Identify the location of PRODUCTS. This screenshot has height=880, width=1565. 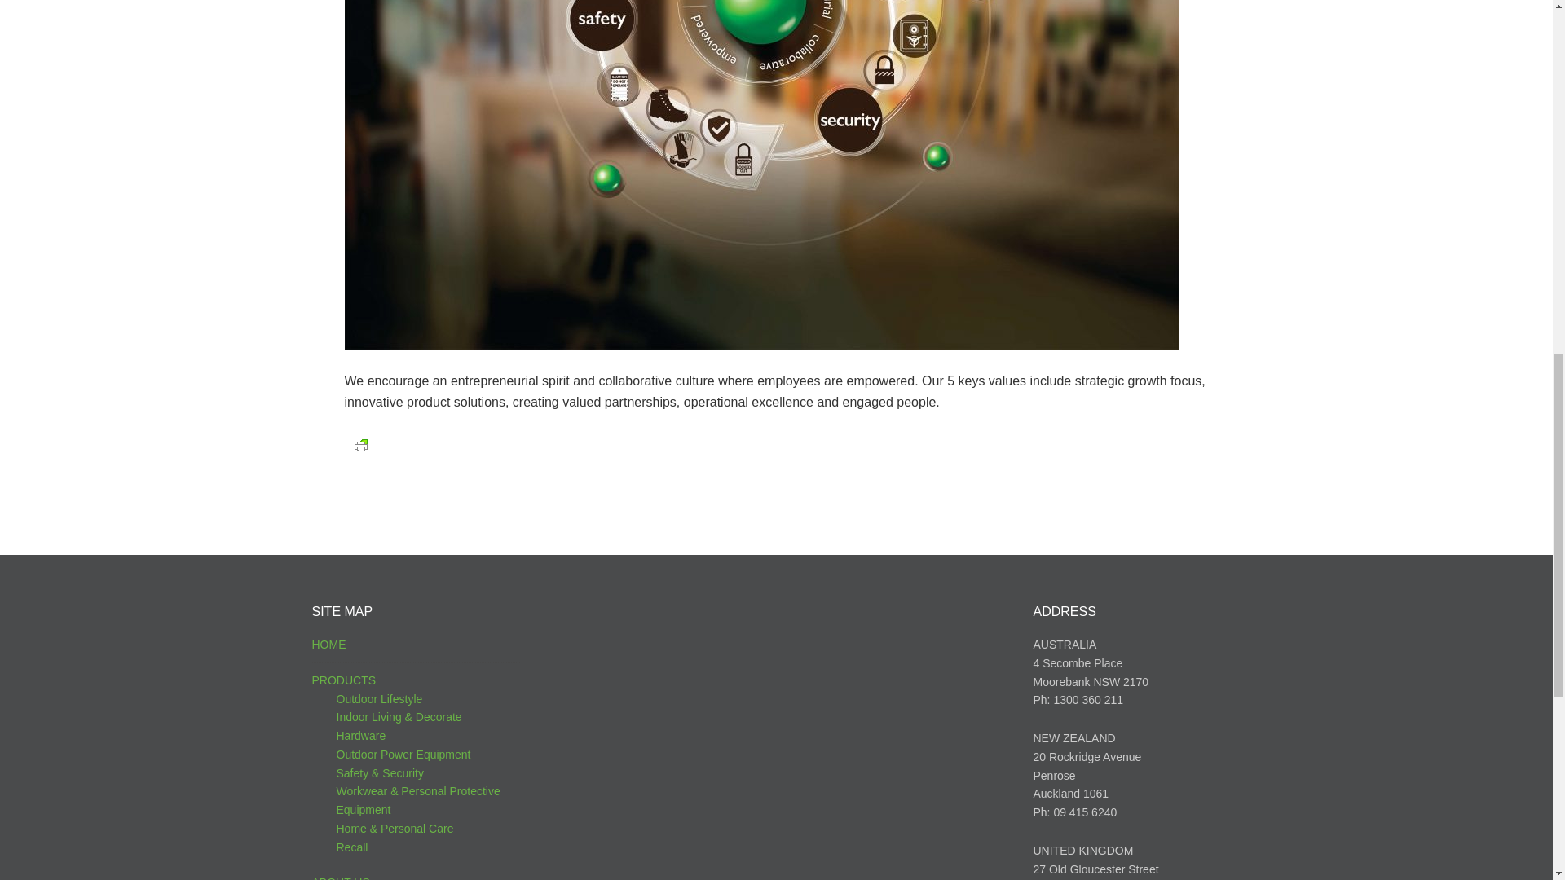
(343, 680).